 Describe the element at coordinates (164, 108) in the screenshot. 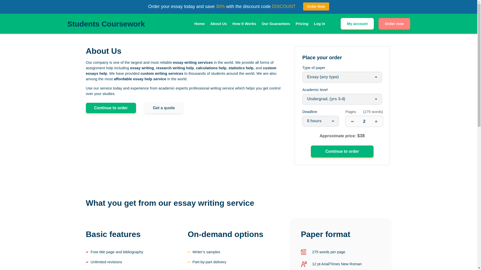

I see `Get a quote` at that location.